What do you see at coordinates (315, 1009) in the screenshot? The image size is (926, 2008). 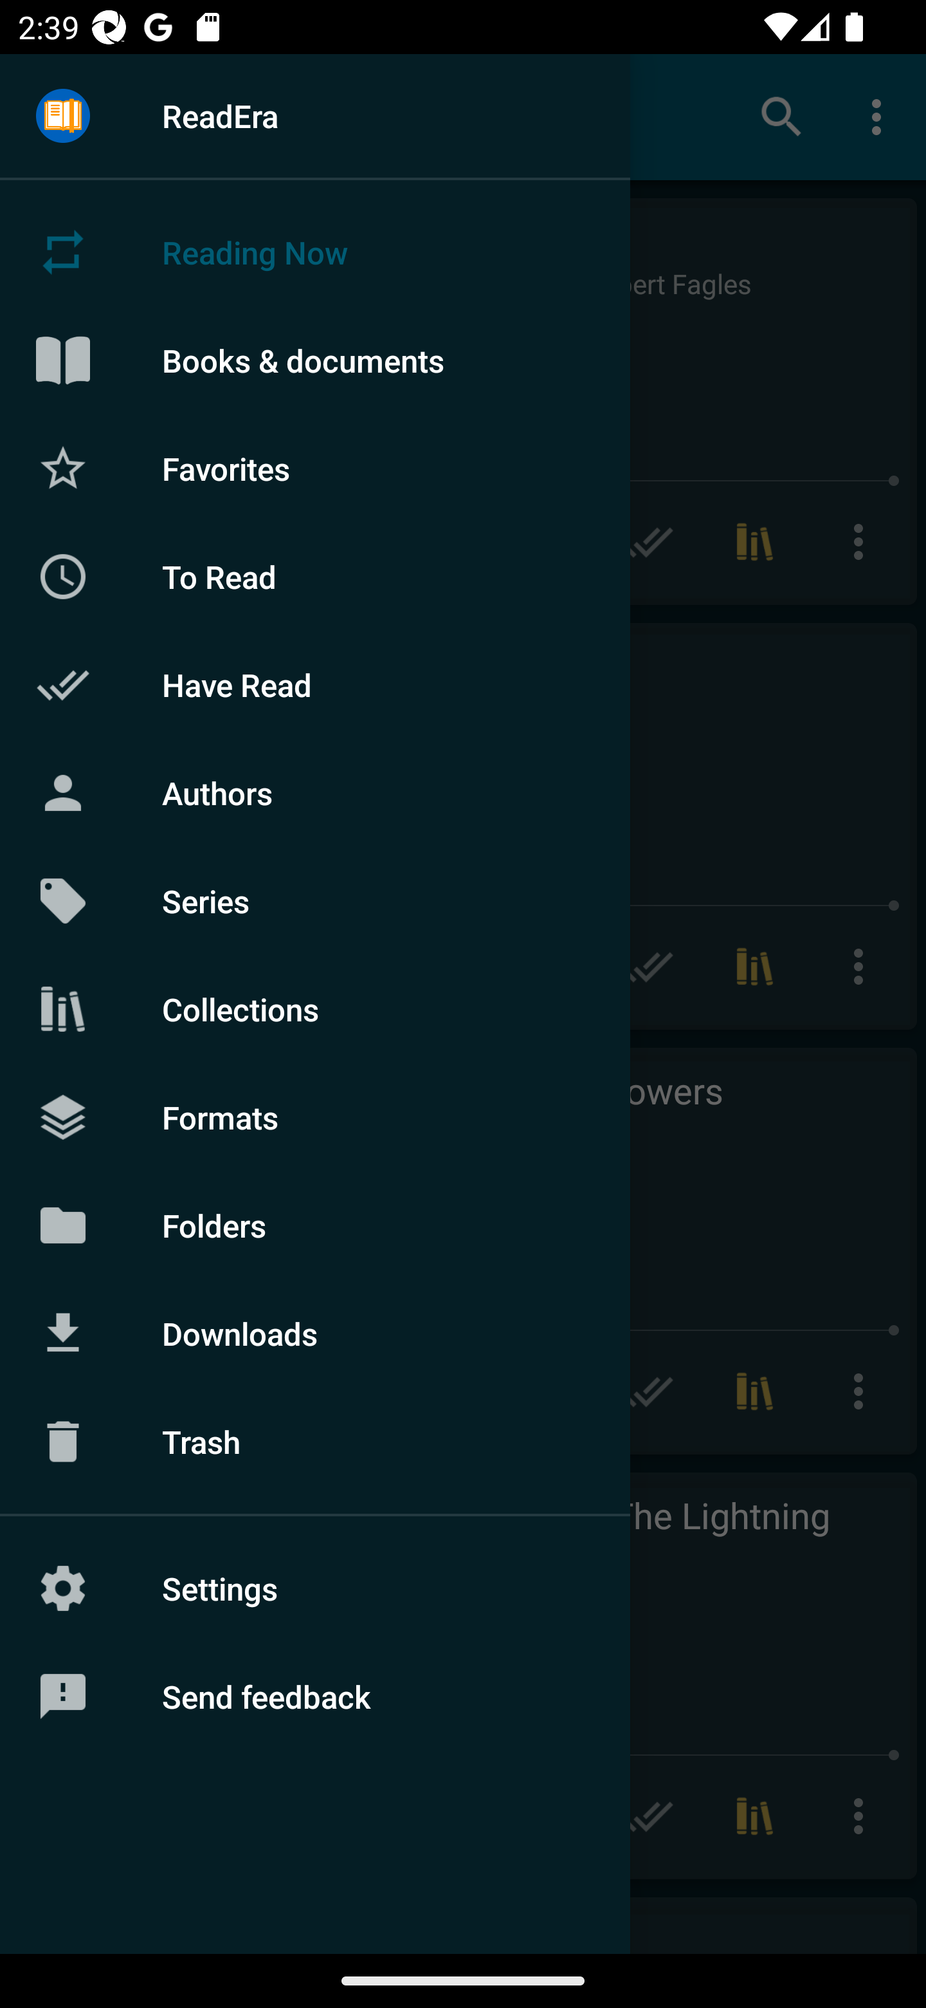 I see `Collections` at bounding box center [315, 1009].